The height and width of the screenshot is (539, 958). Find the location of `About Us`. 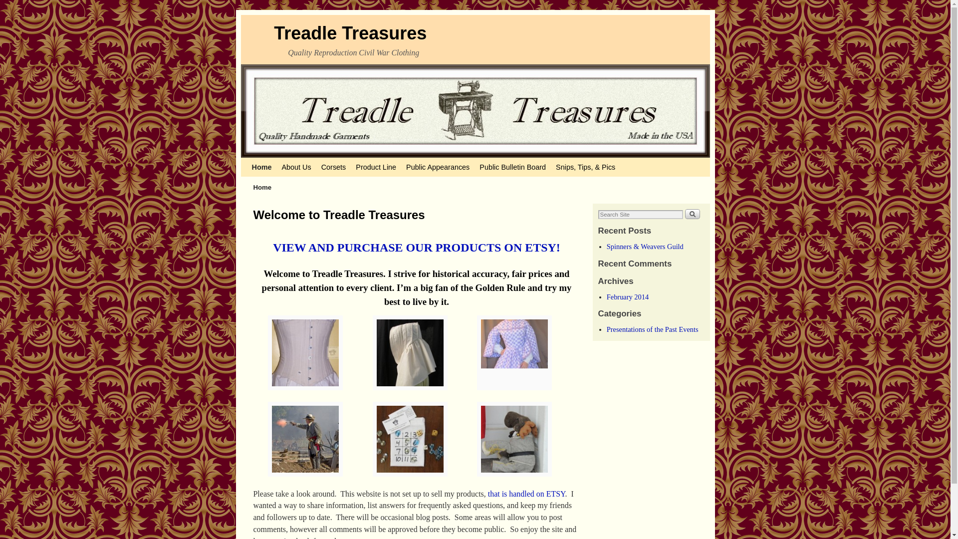

About Us is located at coordinates (296, 167).